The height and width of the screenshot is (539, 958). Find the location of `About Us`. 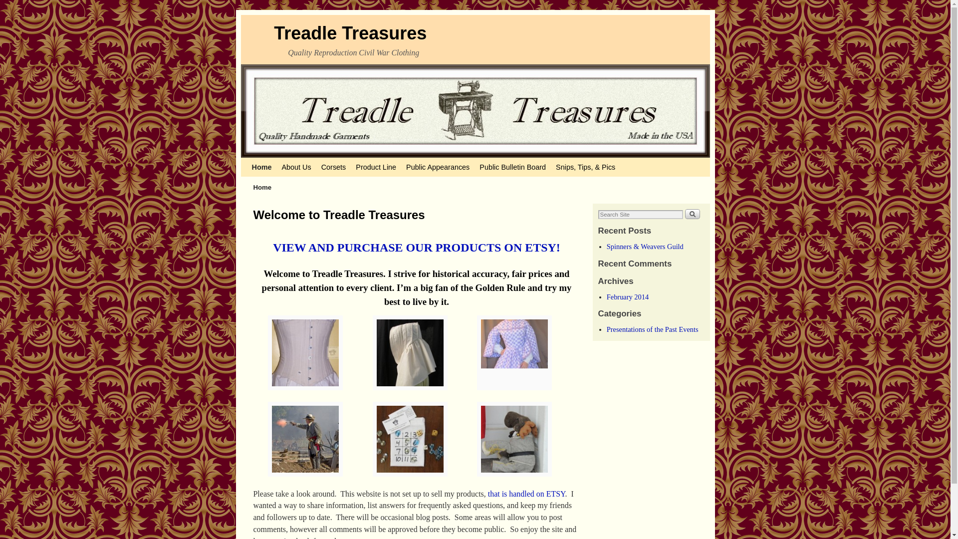

About Us is located at coordinates (296, 167).